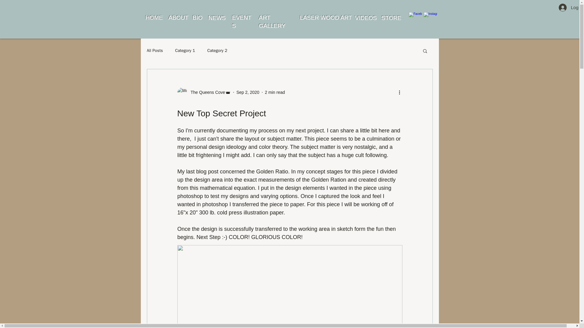 This screenshot has height=328, width=584. Describe the element at coordinates (217, 18) in the screenshot. I see `NEWS` at that location.